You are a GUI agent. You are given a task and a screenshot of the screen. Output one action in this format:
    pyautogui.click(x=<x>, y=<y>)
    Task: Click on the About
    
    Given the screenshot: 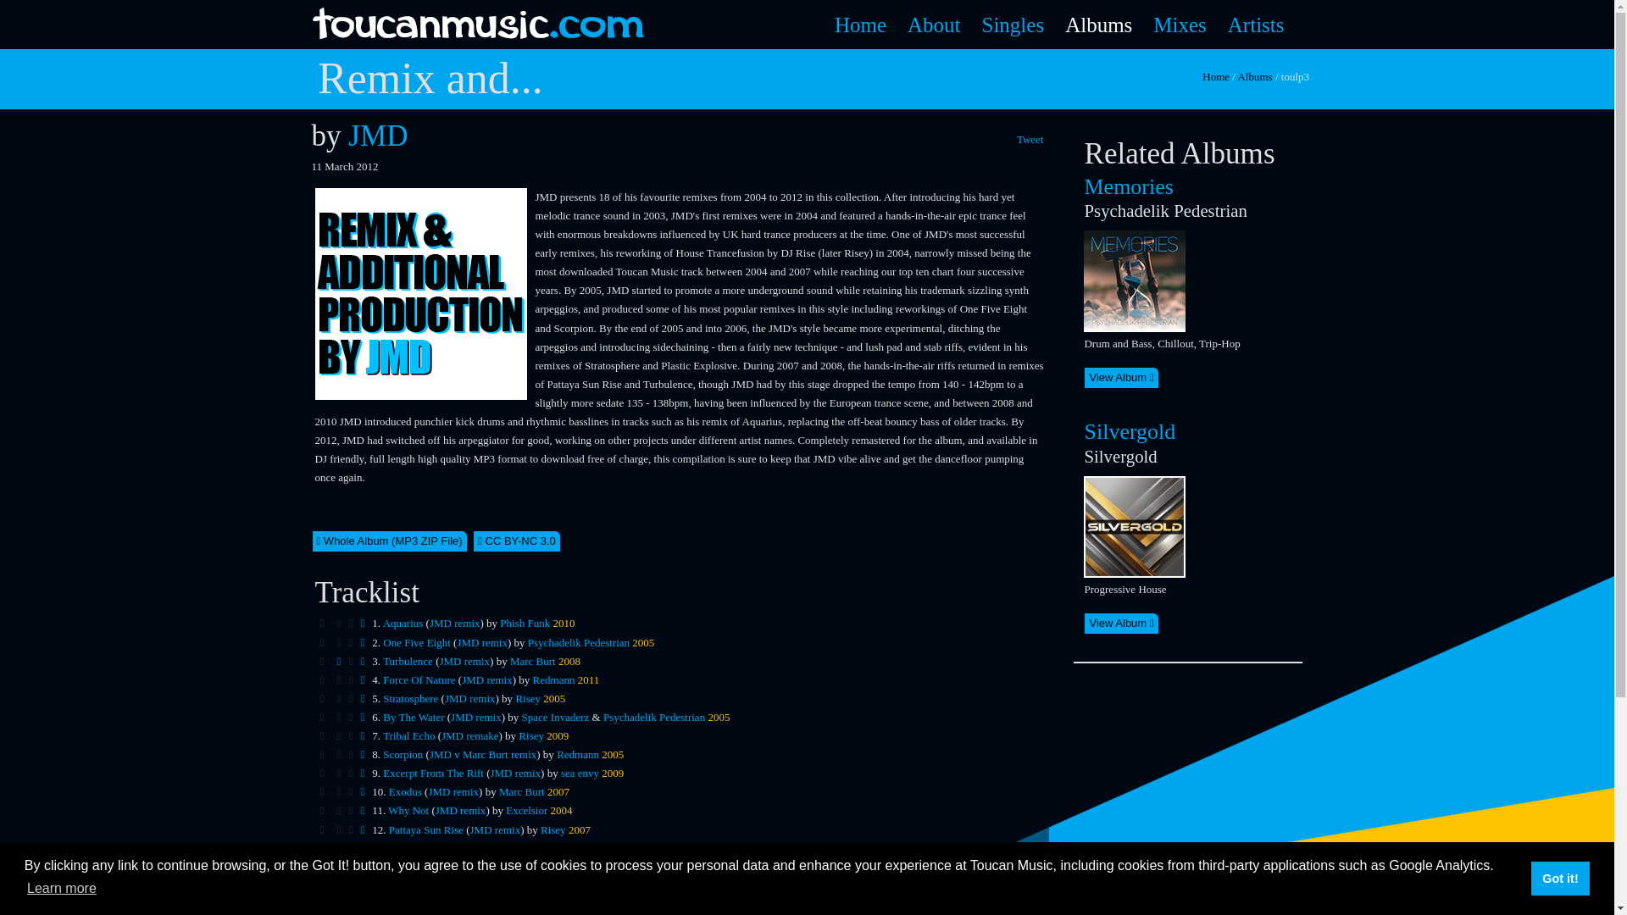 What is the action you would take?
    pyautogui.click(x=934, y=25)
    